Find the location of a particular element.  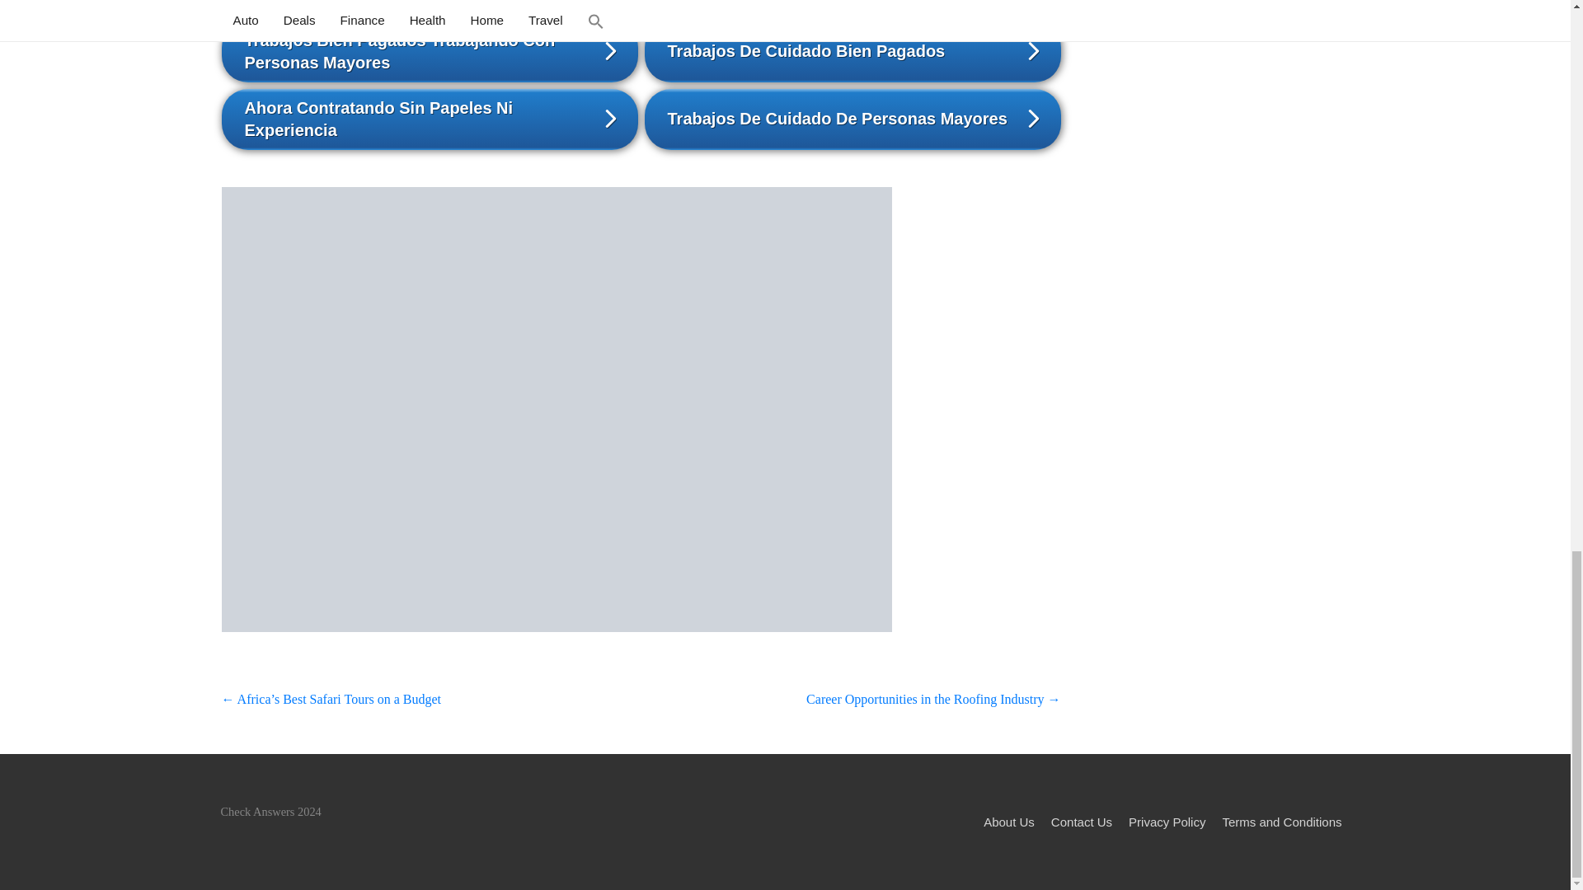

Terms and Conditions is located at coordinates (1281, 822).